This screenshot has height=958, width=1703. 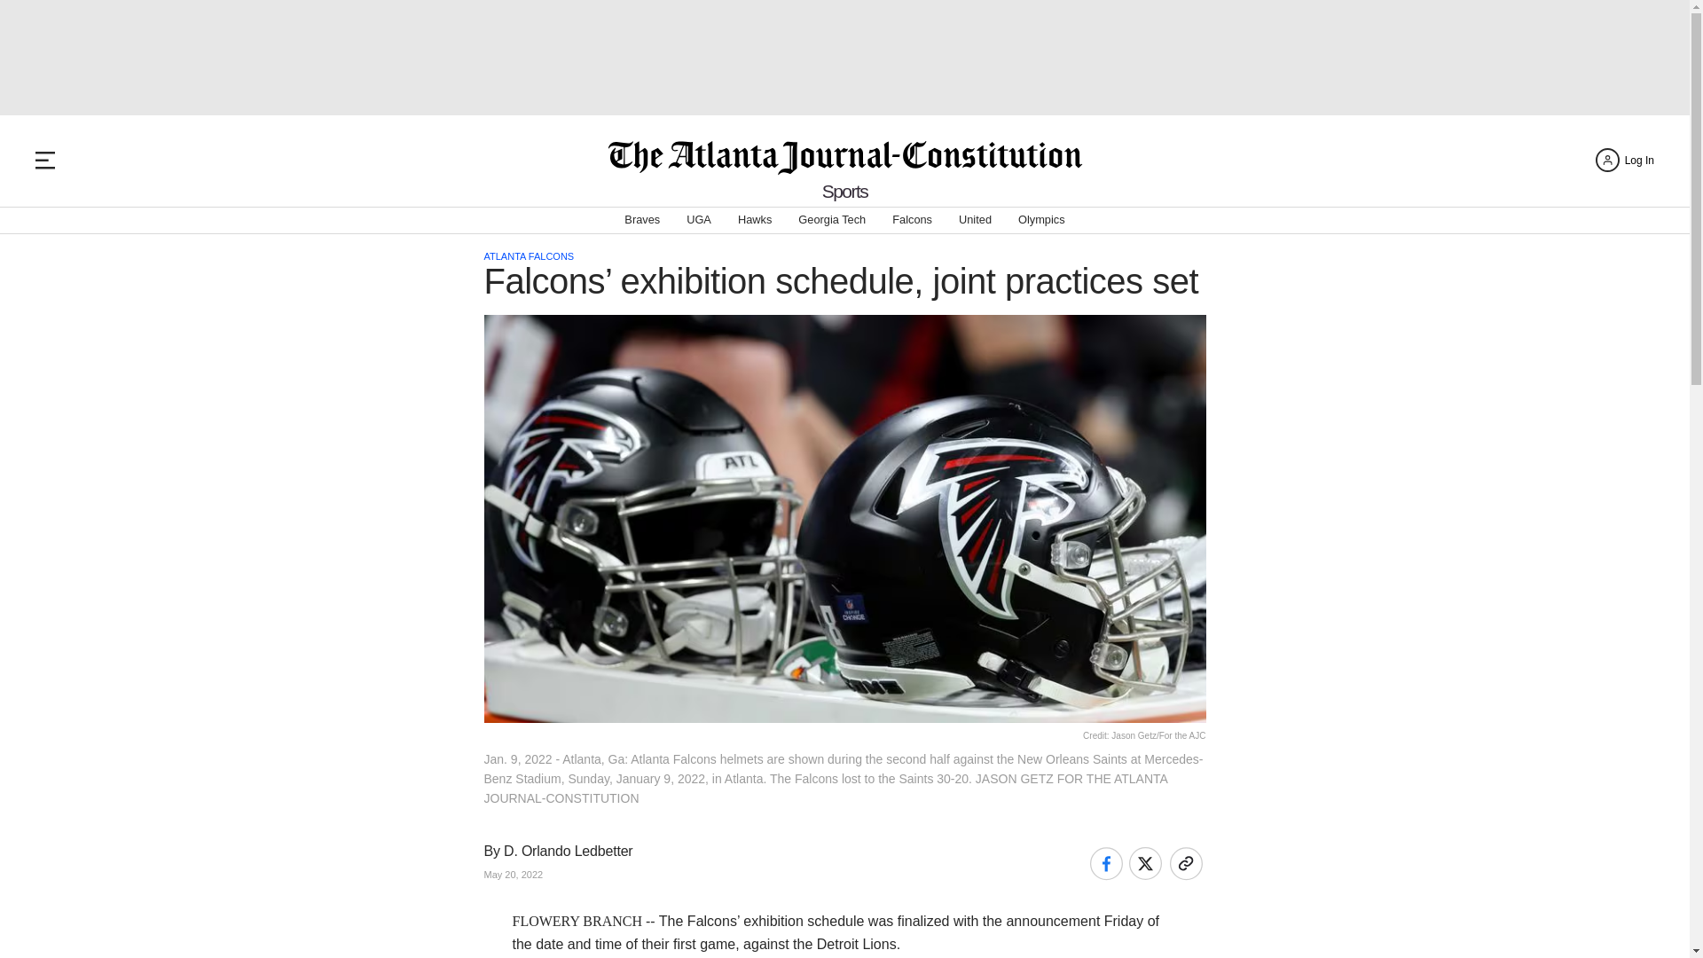 I want to click on United, so click(x=974, y=220).